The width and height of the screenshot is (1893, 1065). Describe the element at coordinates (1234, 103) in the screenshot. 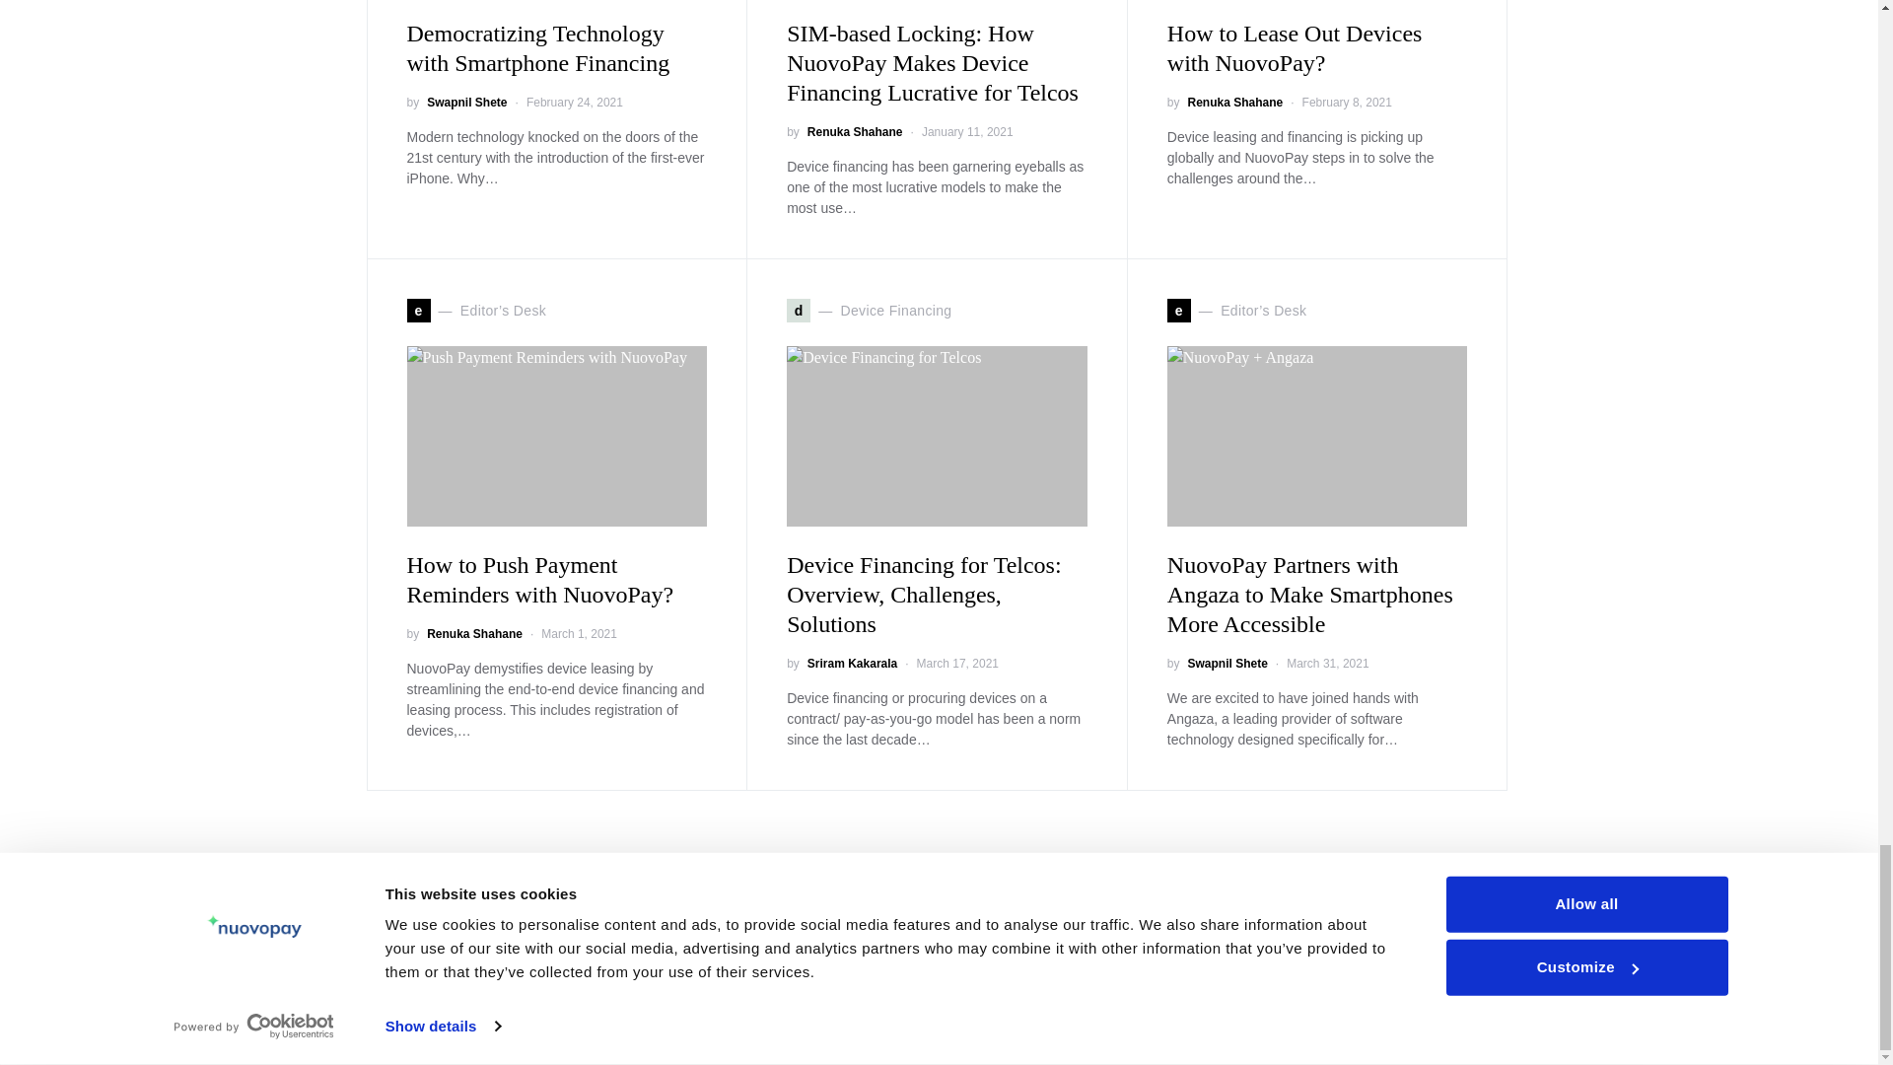

I see `View all posts by Renuka Shahane` at that location.